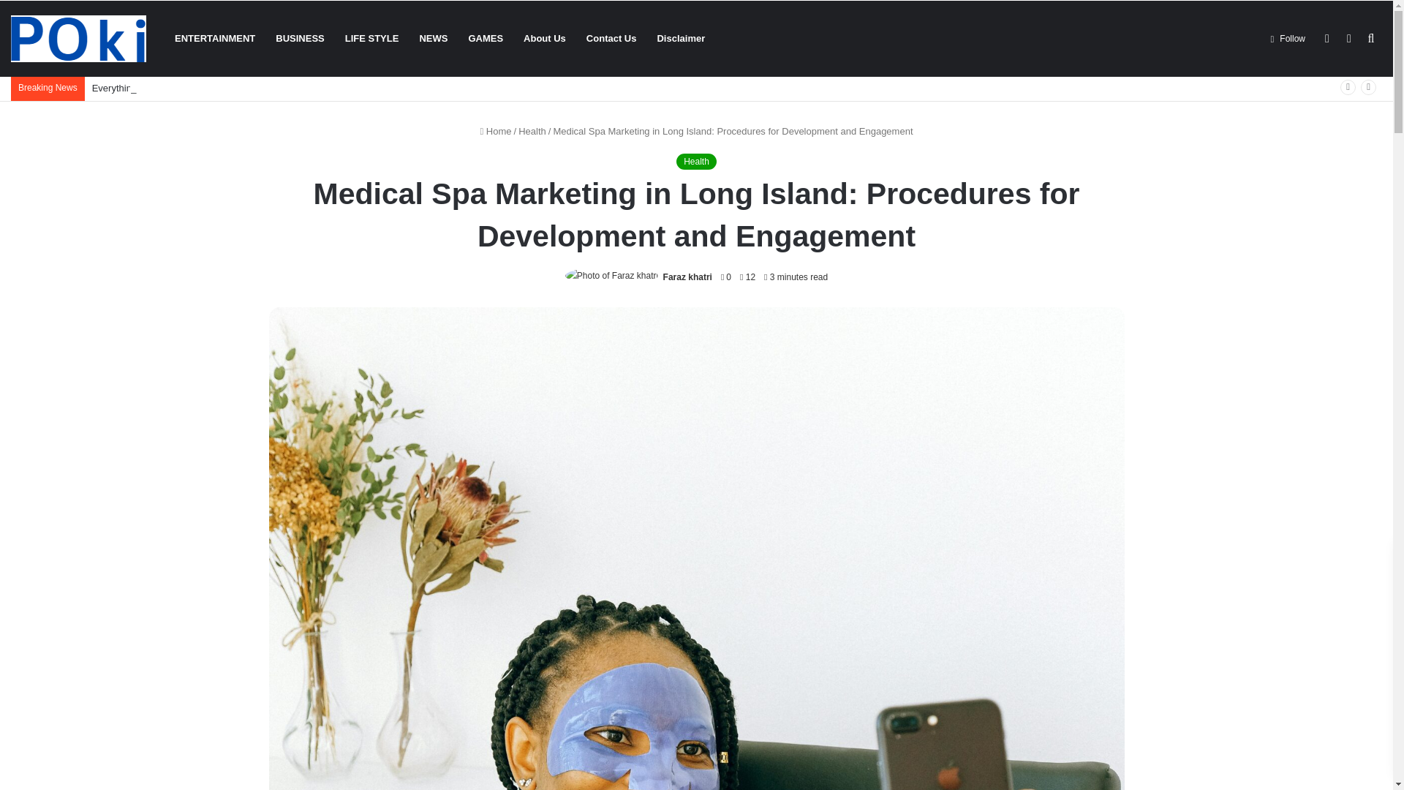 The width and height of the screenshot is (1404, 790). Describe the element at coordinates (495, 130) in the screenshot. I see `Home` at that location.